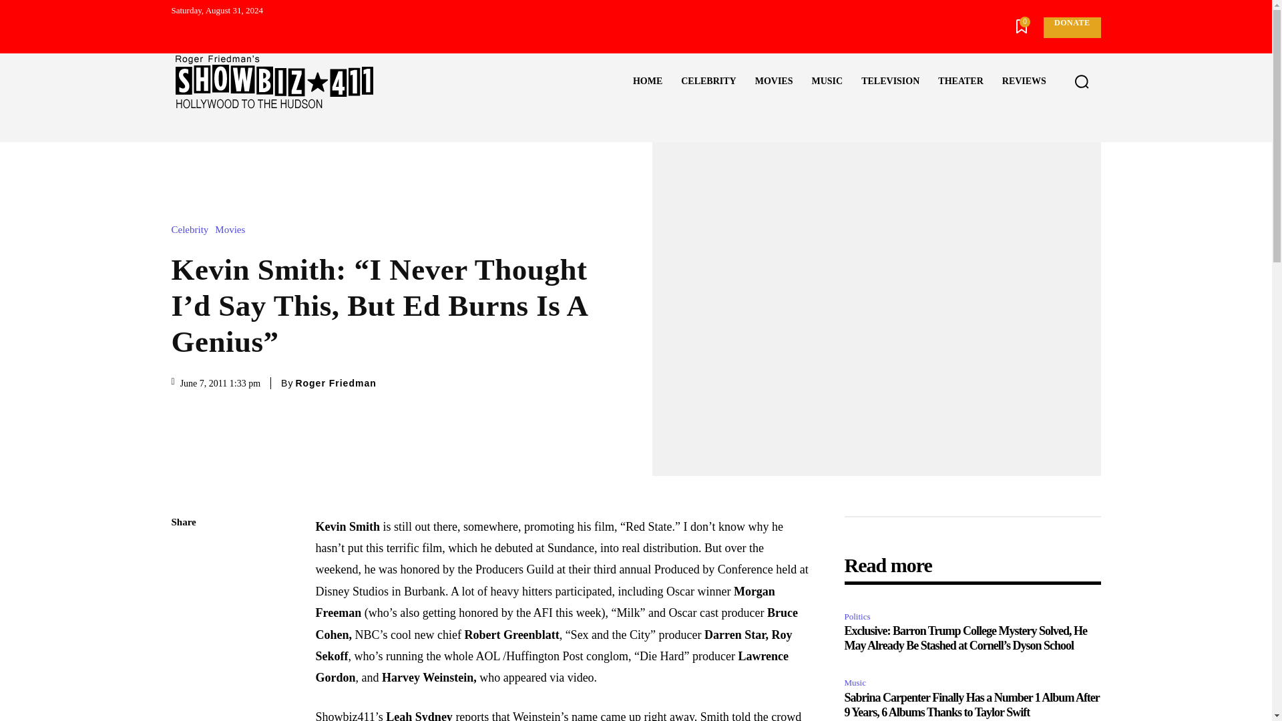 This screenshot has height=721, width=1282. I want to click on Celebrity, so click(192, 230).